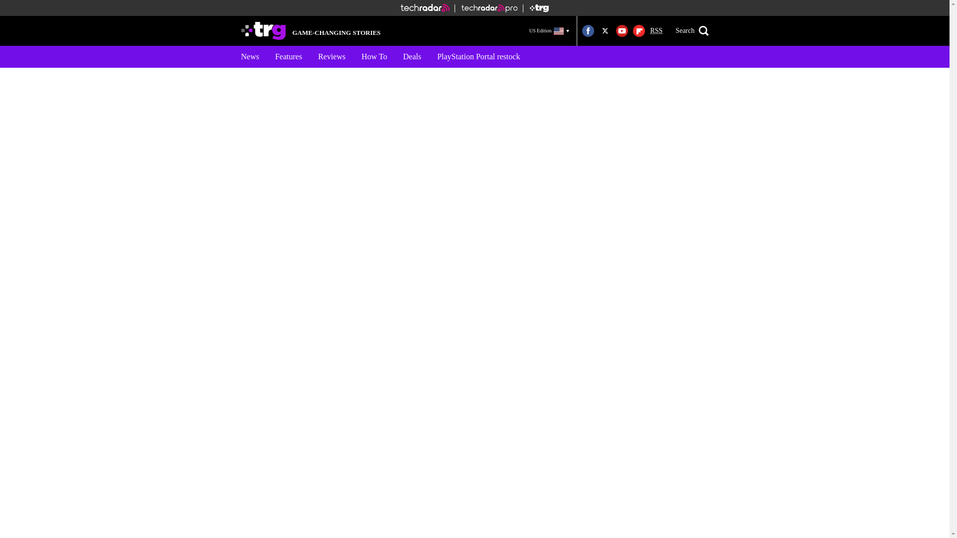 This screenshot has width=957, height=538. Describe the element at coordinates (288, 57) in the screenshot. I see `Features` at that location.